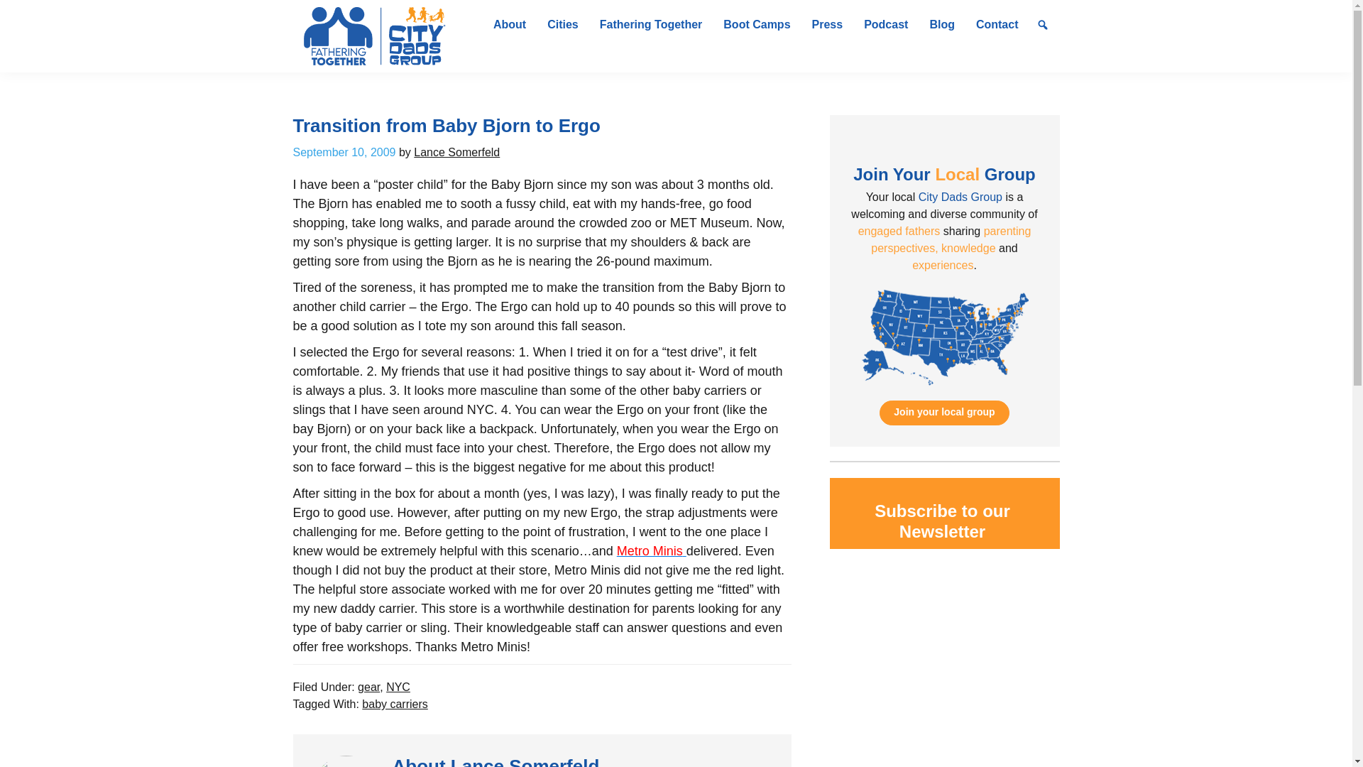 The height and width of the screenshot is (767, 1363). Describe the element at coordinates (395, 704) in the screenshot. I see `baby carriers` at that location.